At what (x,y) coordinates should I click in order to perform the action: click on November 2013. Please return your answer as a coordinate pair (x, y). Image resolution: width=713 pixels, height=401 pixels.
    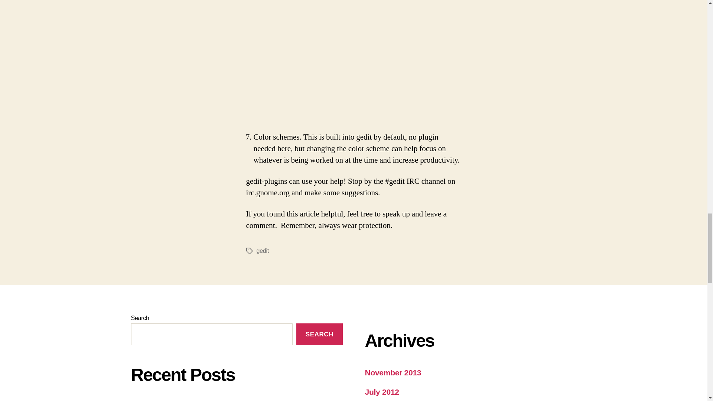
    Looking at the image, I should click on (393, 373).